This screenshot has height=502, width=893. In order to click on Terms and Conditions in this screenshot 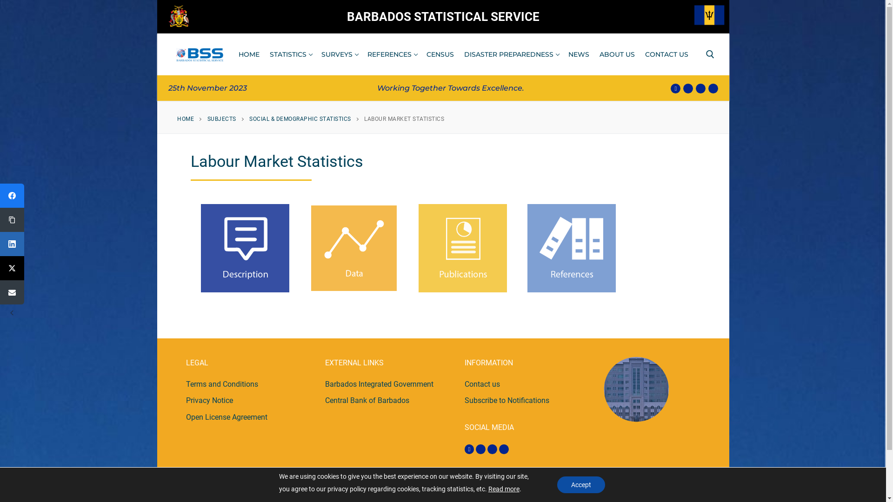, I will do `click(222, 384)`.